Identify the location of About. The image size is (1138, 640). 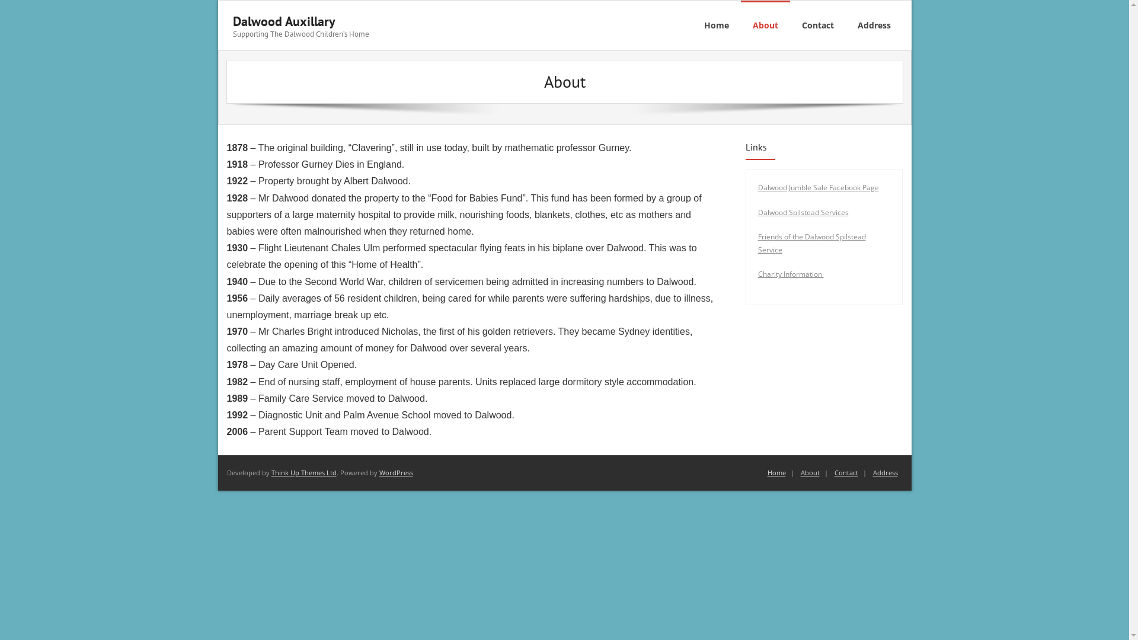
(810, 473).